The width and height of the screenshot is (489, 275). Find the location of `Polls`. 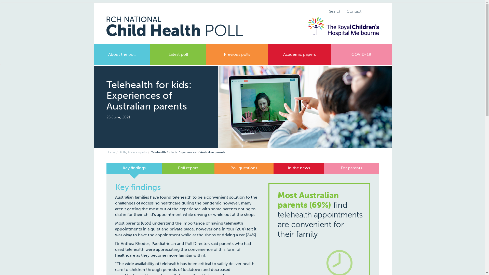

Polls is located at coordinates (123, 152).